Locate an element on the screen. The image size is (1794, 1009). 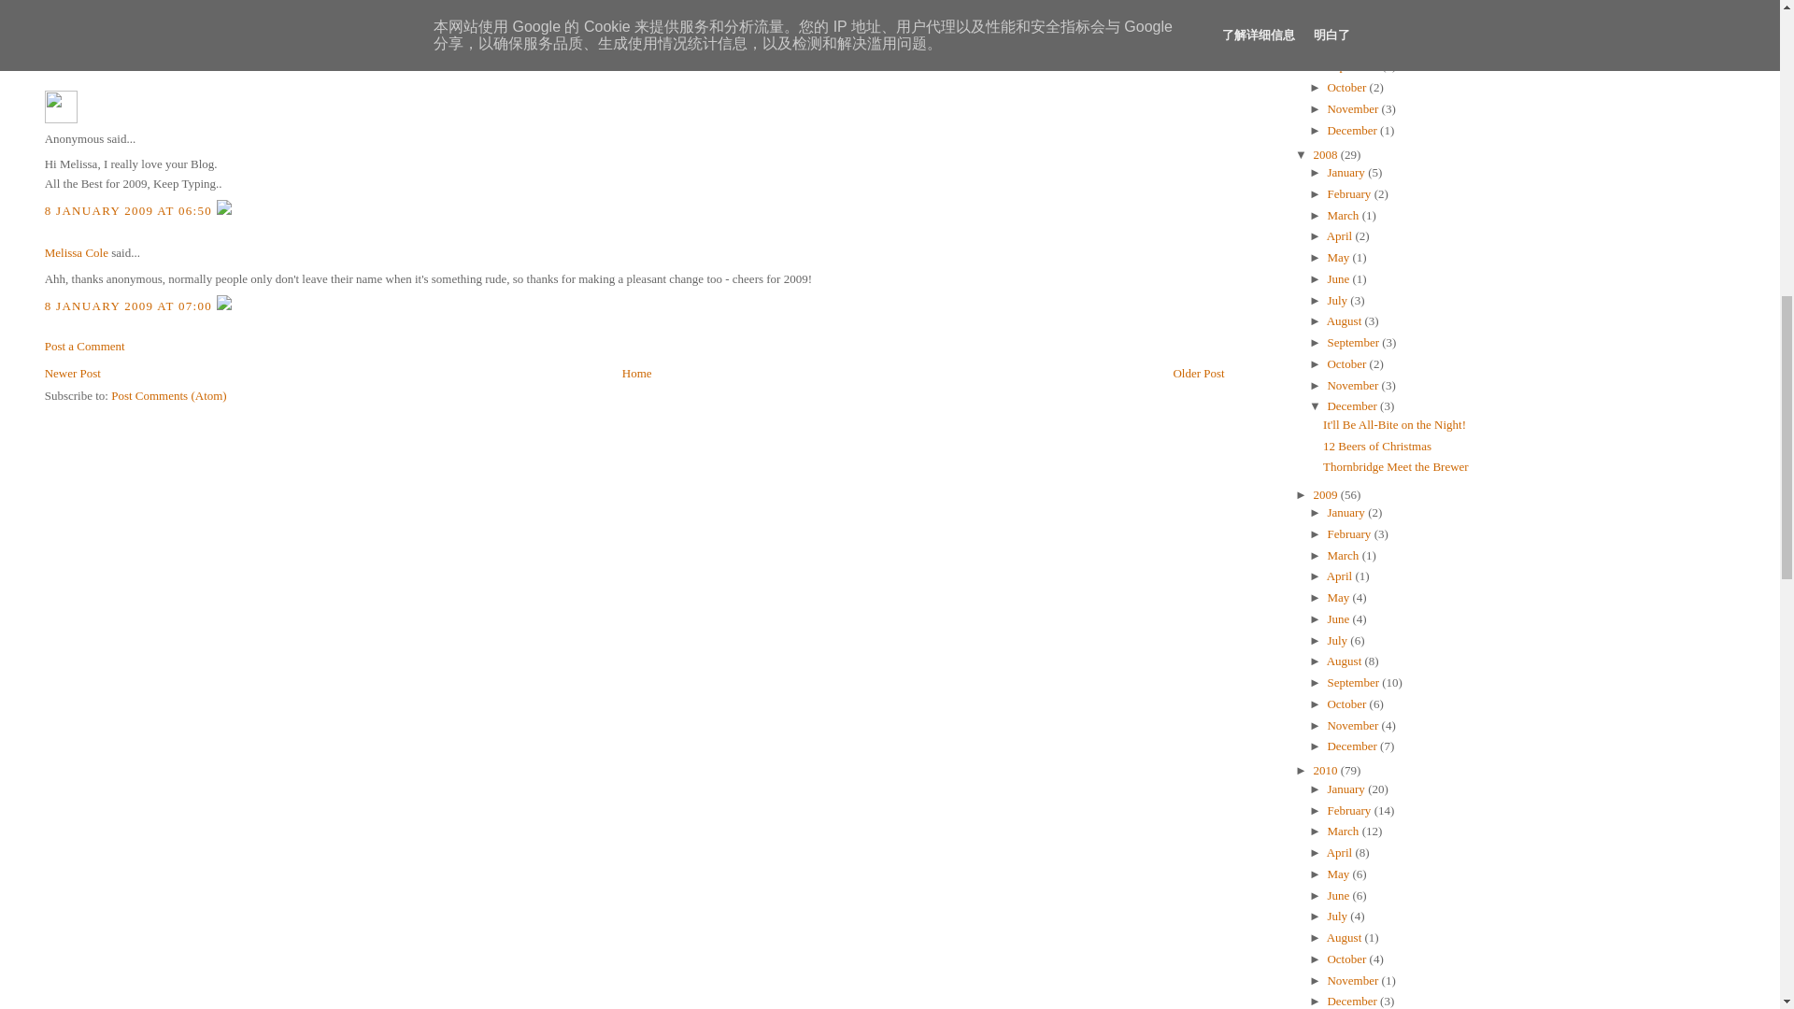
7 JANUARY 2009 AT 00:55 is located at coordinates (131, 58).